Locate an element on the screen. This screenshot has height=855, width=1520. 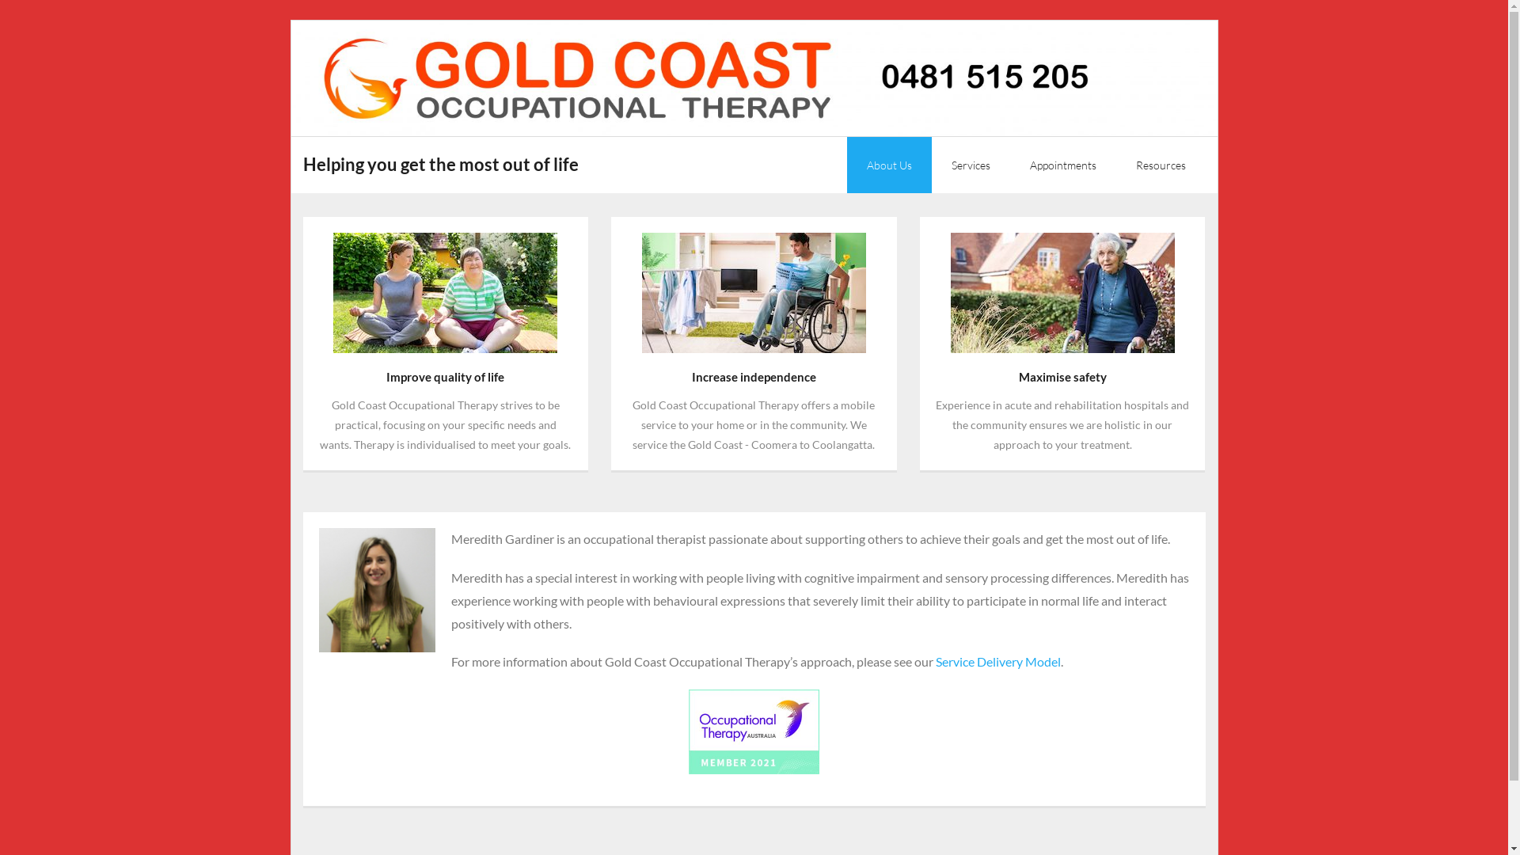
About Us is located at coordinates (890, 165).